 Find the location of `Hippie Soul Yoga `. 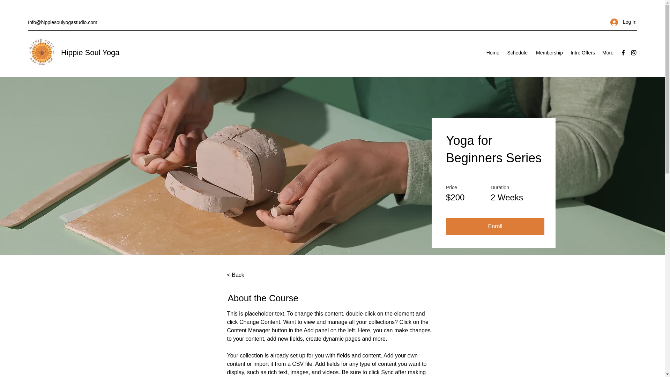

Hippie Soul Yoga  is located at coordinates (91, 52).